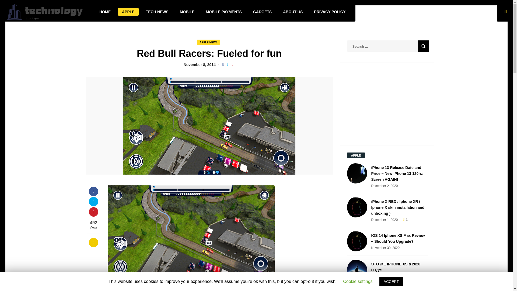 The image size is (517, 291). I want to click on TECH NEWS, so click(157, 12).